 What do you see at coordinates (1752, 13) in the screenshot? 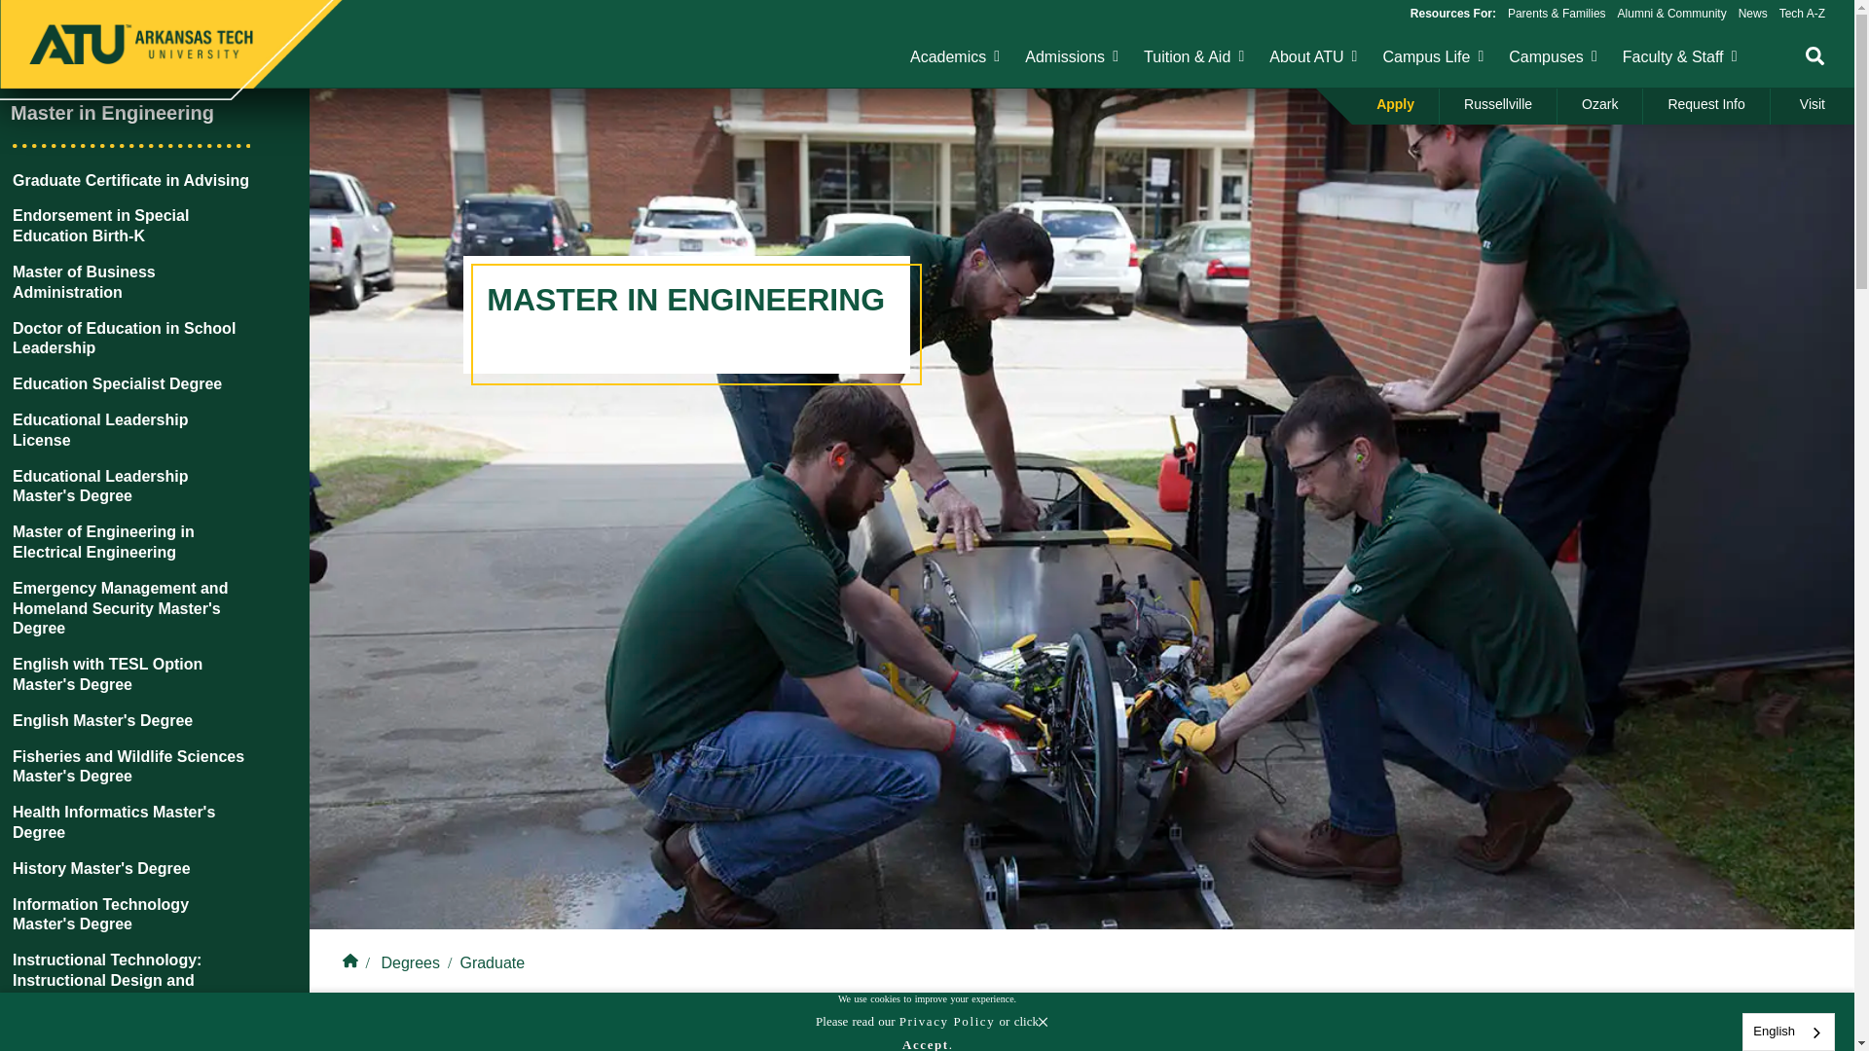
I see `News` at bounding box center [1752, 13].